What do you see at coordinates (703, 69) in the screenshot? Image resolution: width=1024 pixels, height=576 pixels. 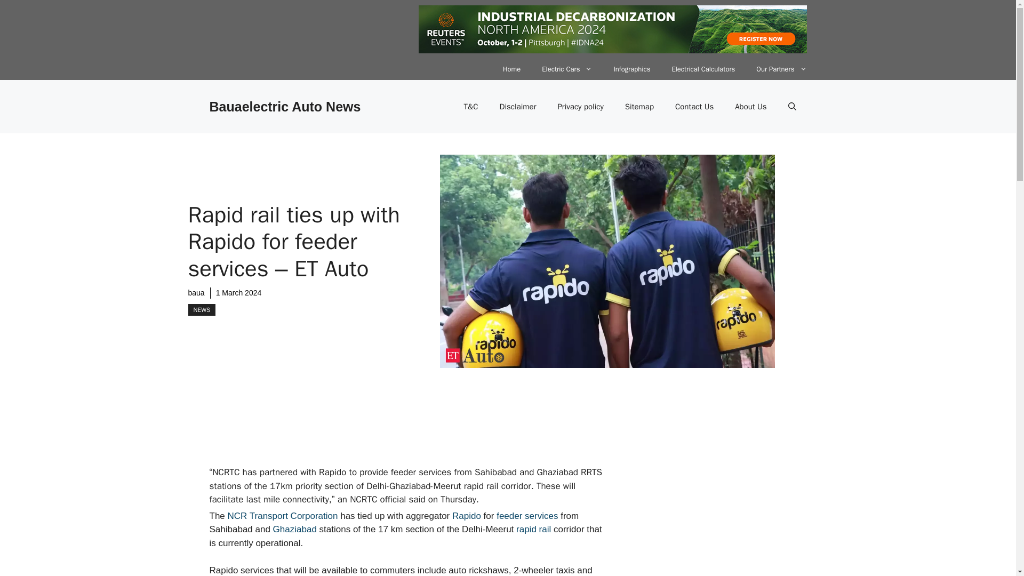 I see `Electrical Calculators` at bounding box center [703, 69].